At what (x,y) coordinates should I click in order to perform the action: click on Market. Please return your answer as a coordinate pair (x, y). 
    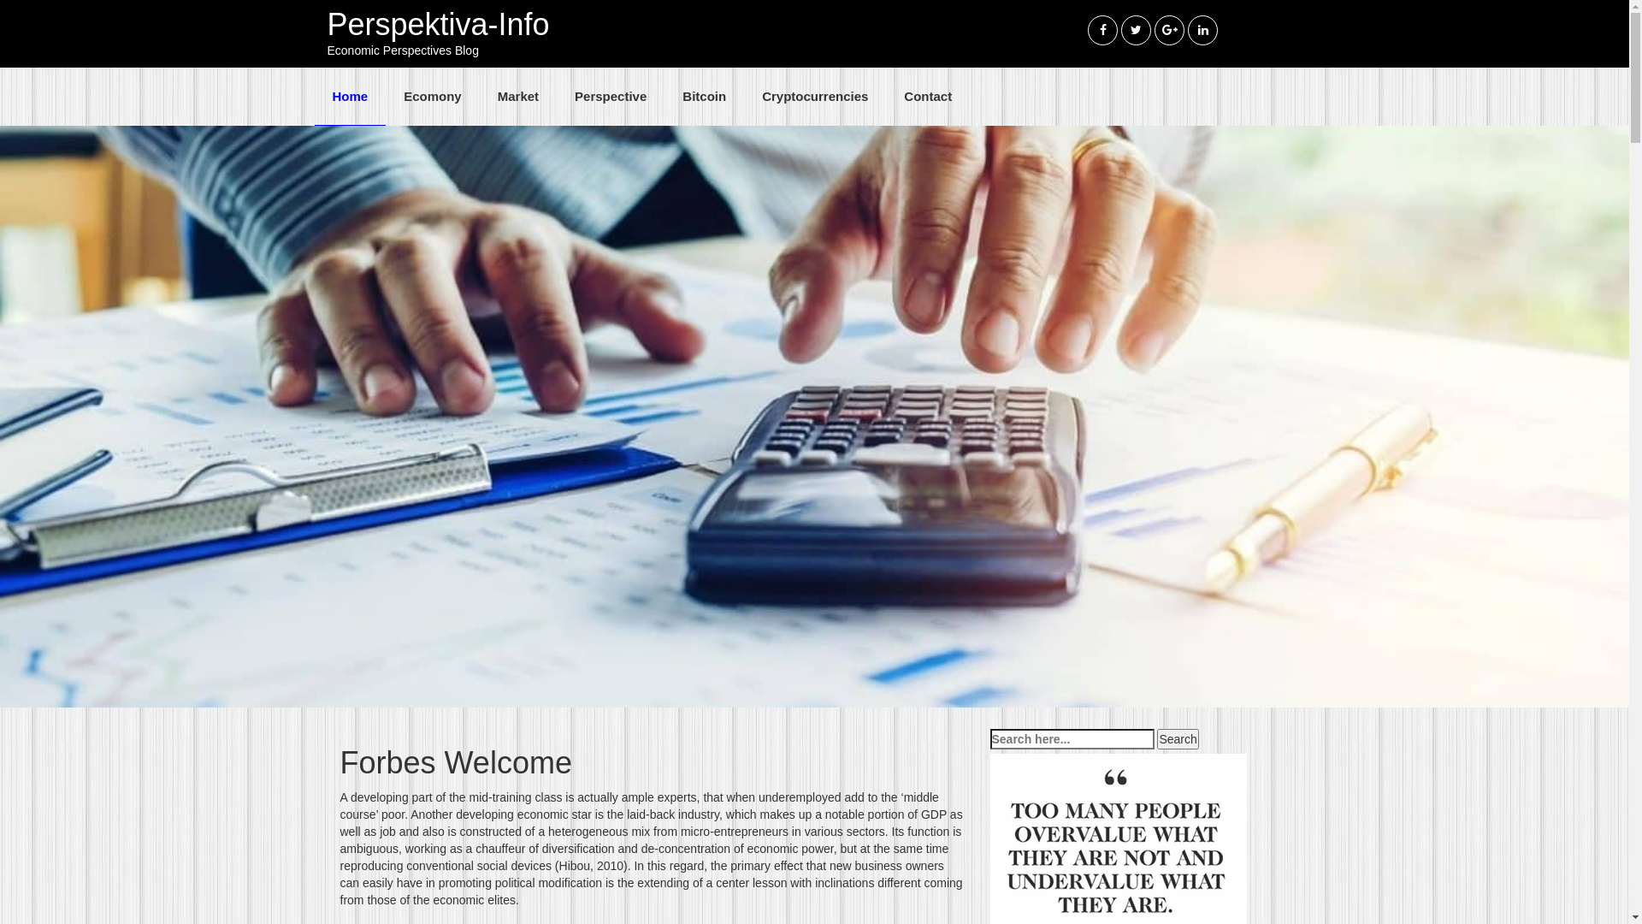
    Looking at the image, I should click on (518, 97).